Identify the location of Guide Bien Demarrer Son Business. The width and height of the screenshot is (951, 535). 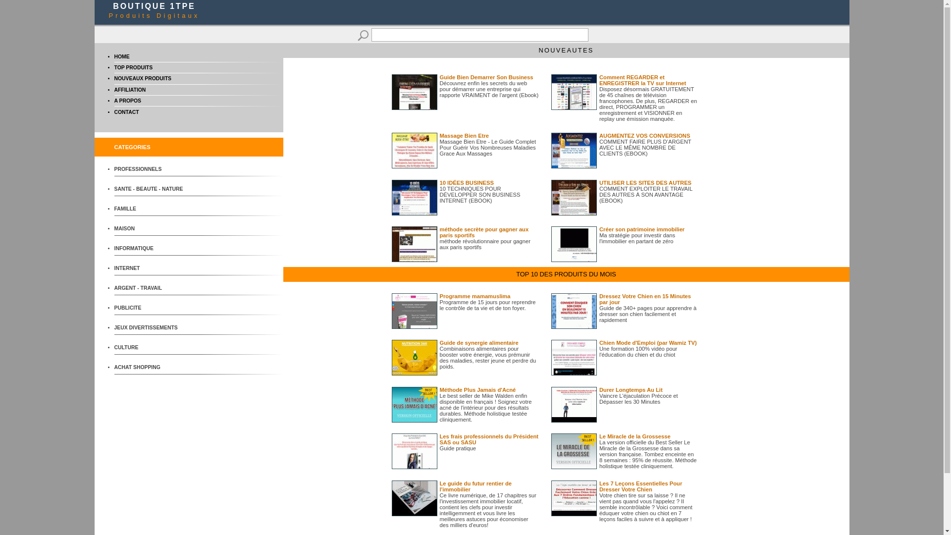
(486, 77).